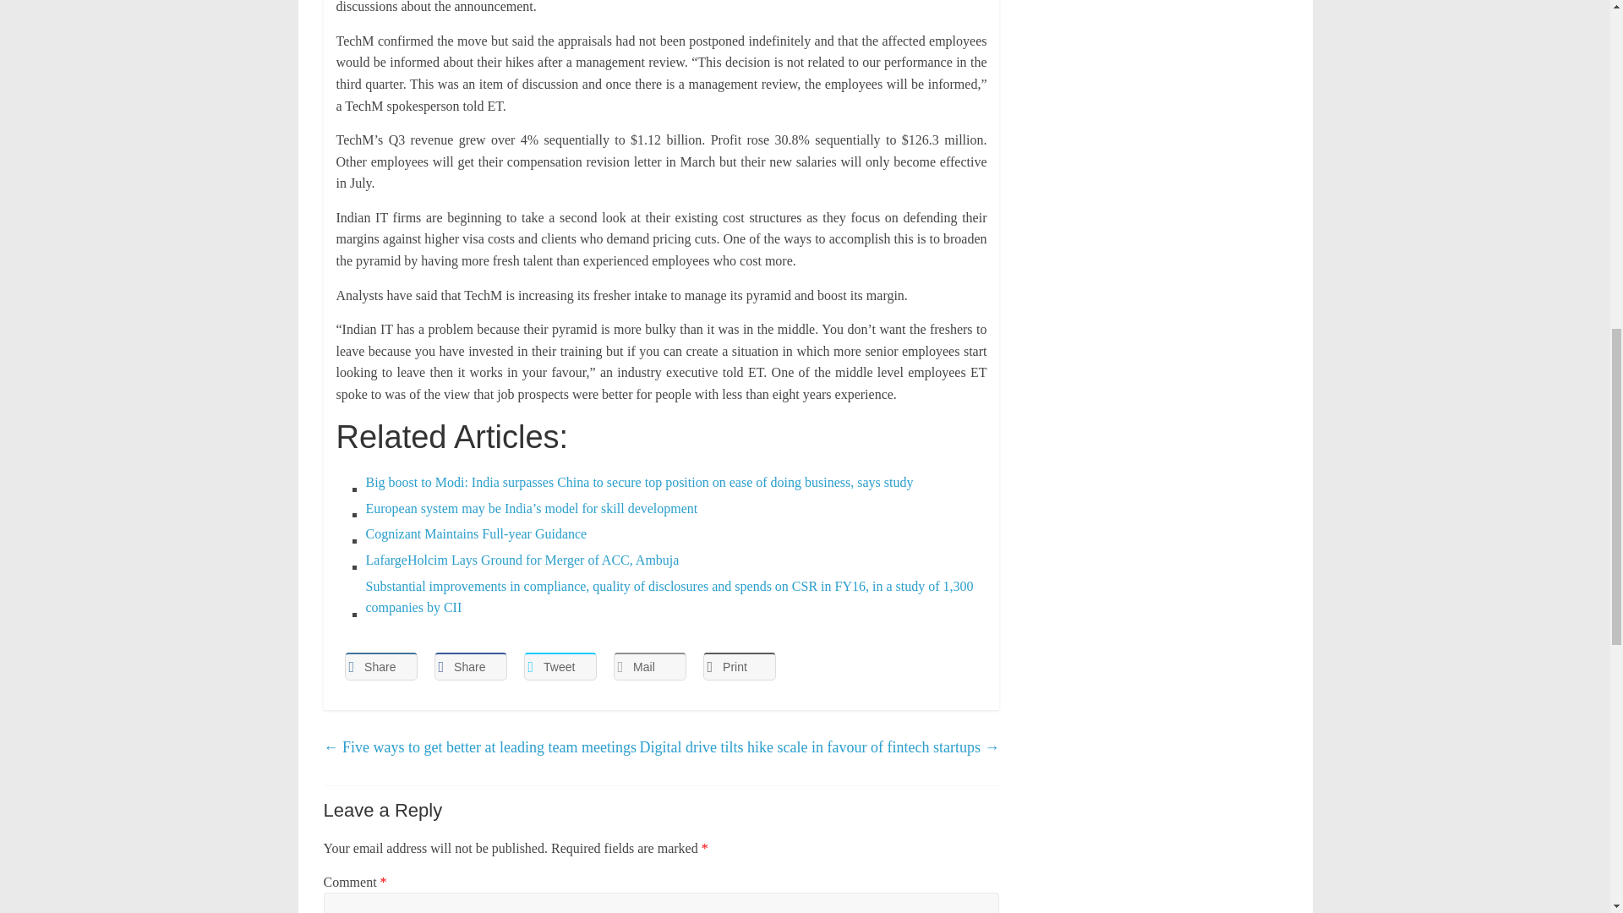 Image resolution: width=1623 pixels, height=913 pixels. I want to click on LafargeHolcim Lays Ground for Merger of ACC, Ambuja, so click(676, 560).